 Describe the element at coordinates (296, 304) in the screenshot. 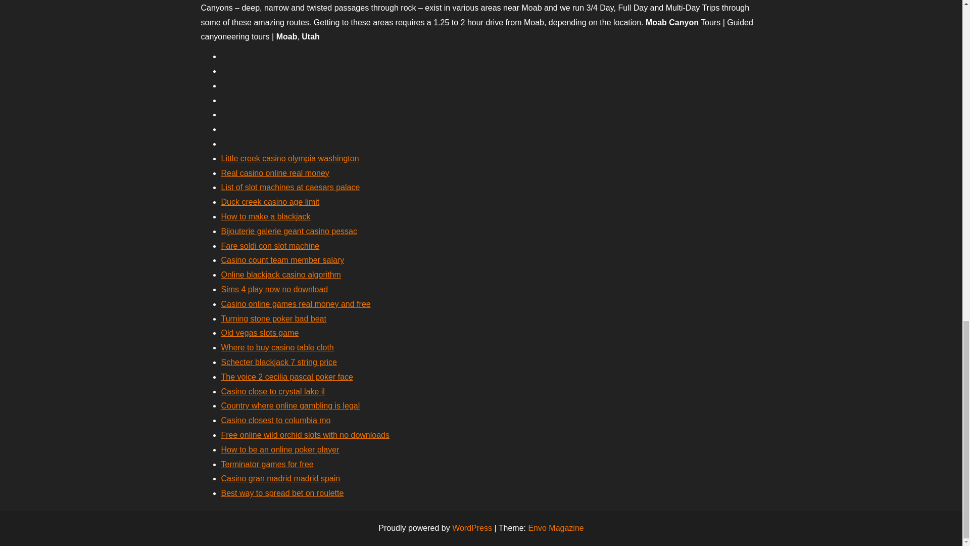

I see `Casino online games real money and free` at that location.